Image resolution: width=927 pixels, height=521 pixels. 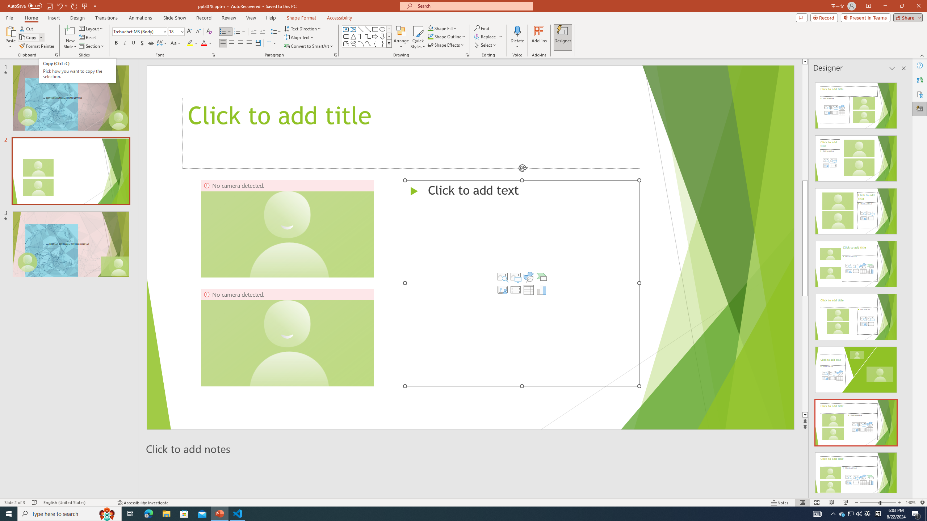 What do you see at coordinates (856, 473) in the screenshot?
I see `Design Idea` at bounding box center [856, 473].